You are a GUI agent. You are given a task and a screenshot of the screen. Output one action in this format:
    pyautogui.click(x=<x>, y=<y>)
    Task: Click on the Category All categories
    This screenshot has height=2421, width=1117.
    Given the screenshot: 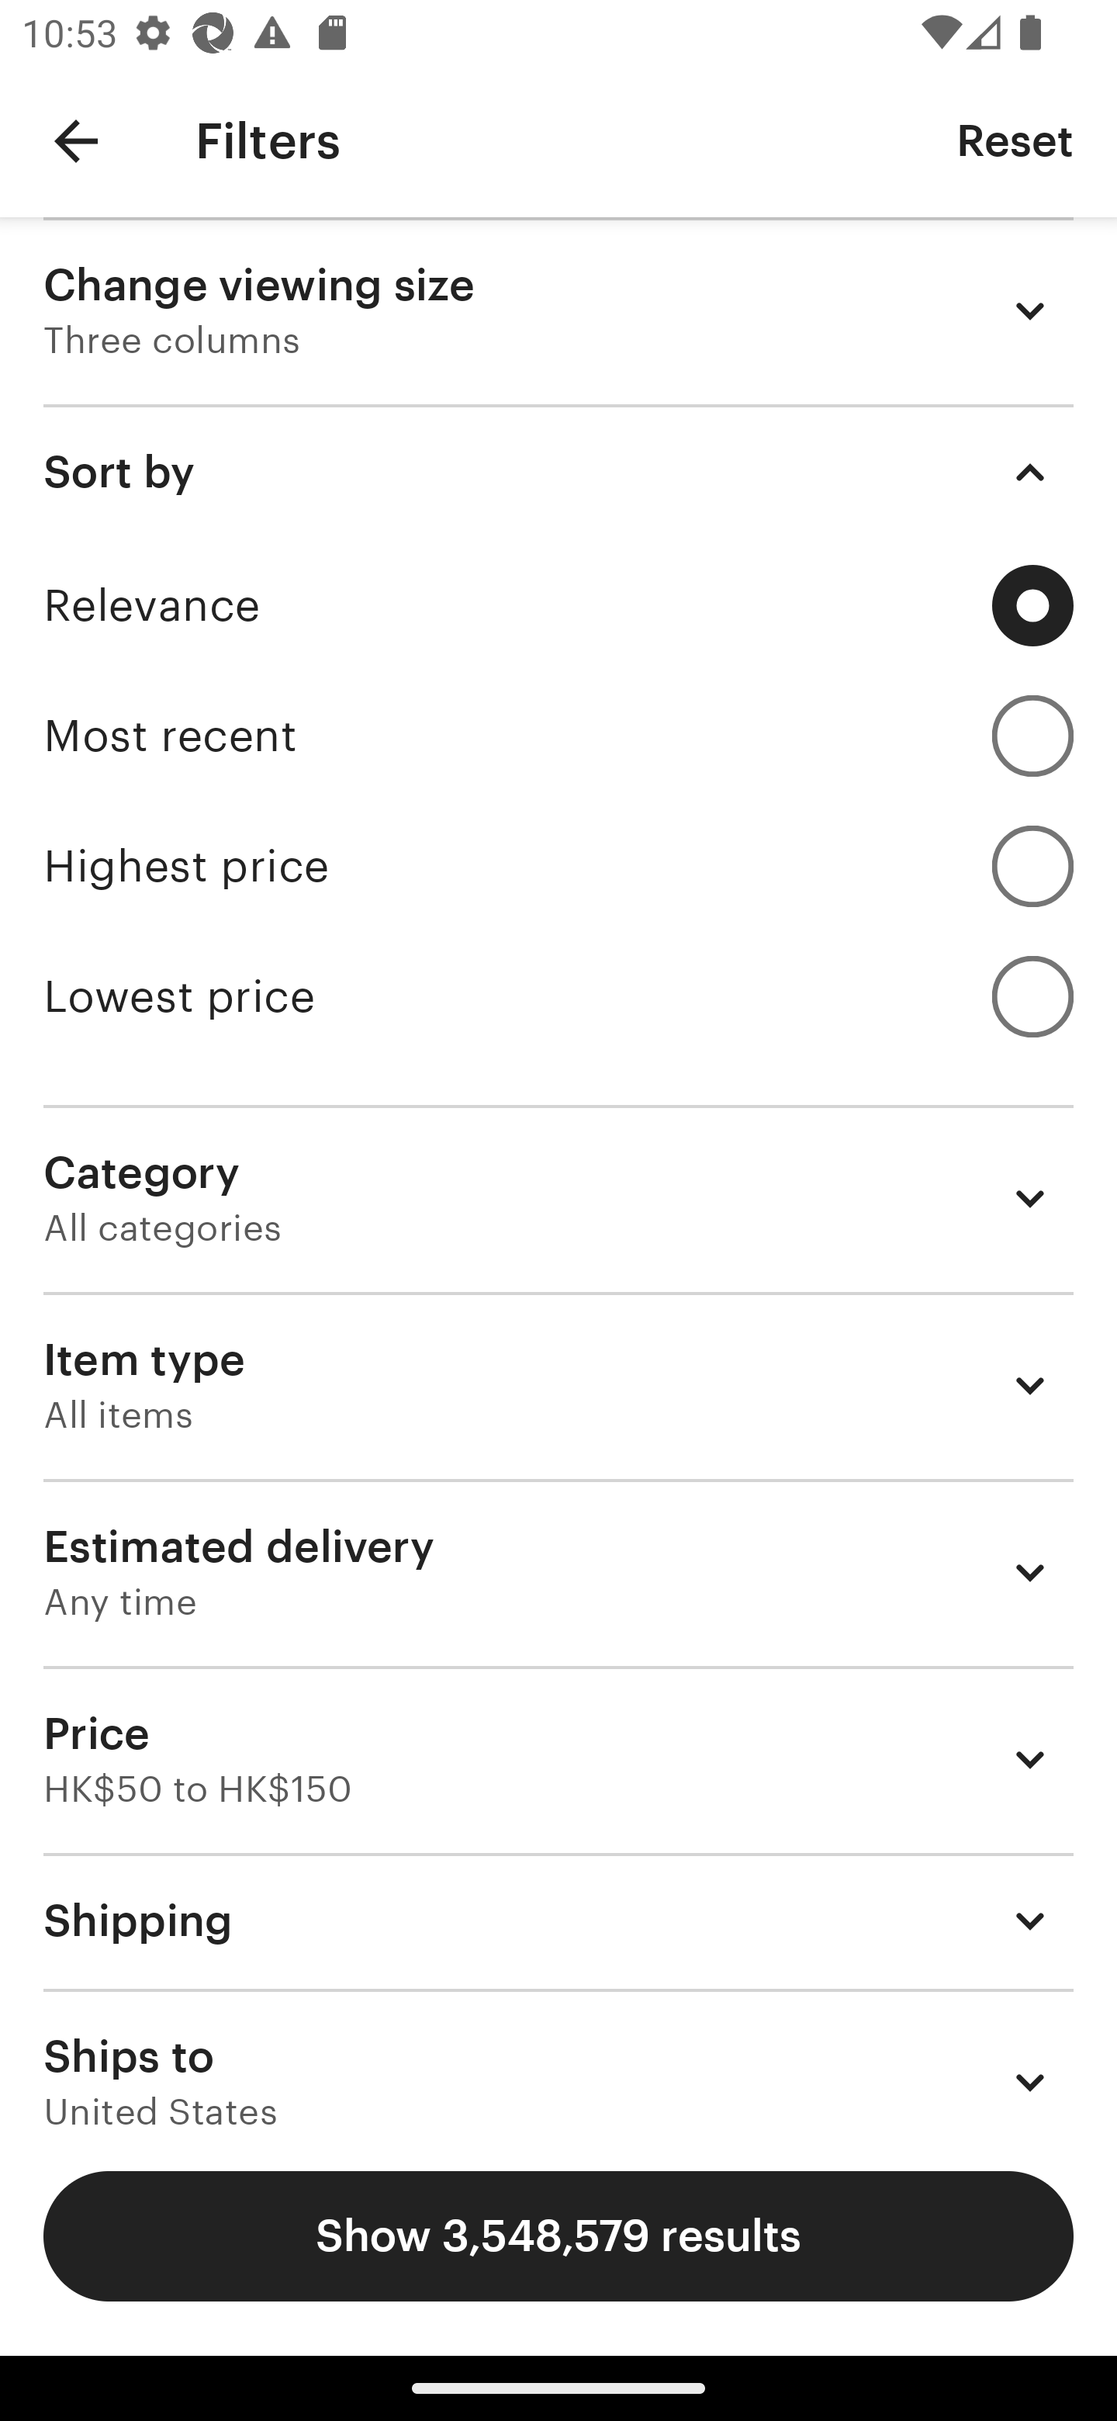 What is the action you would take?
    pyautogui.click(x=558, y=1198)
    